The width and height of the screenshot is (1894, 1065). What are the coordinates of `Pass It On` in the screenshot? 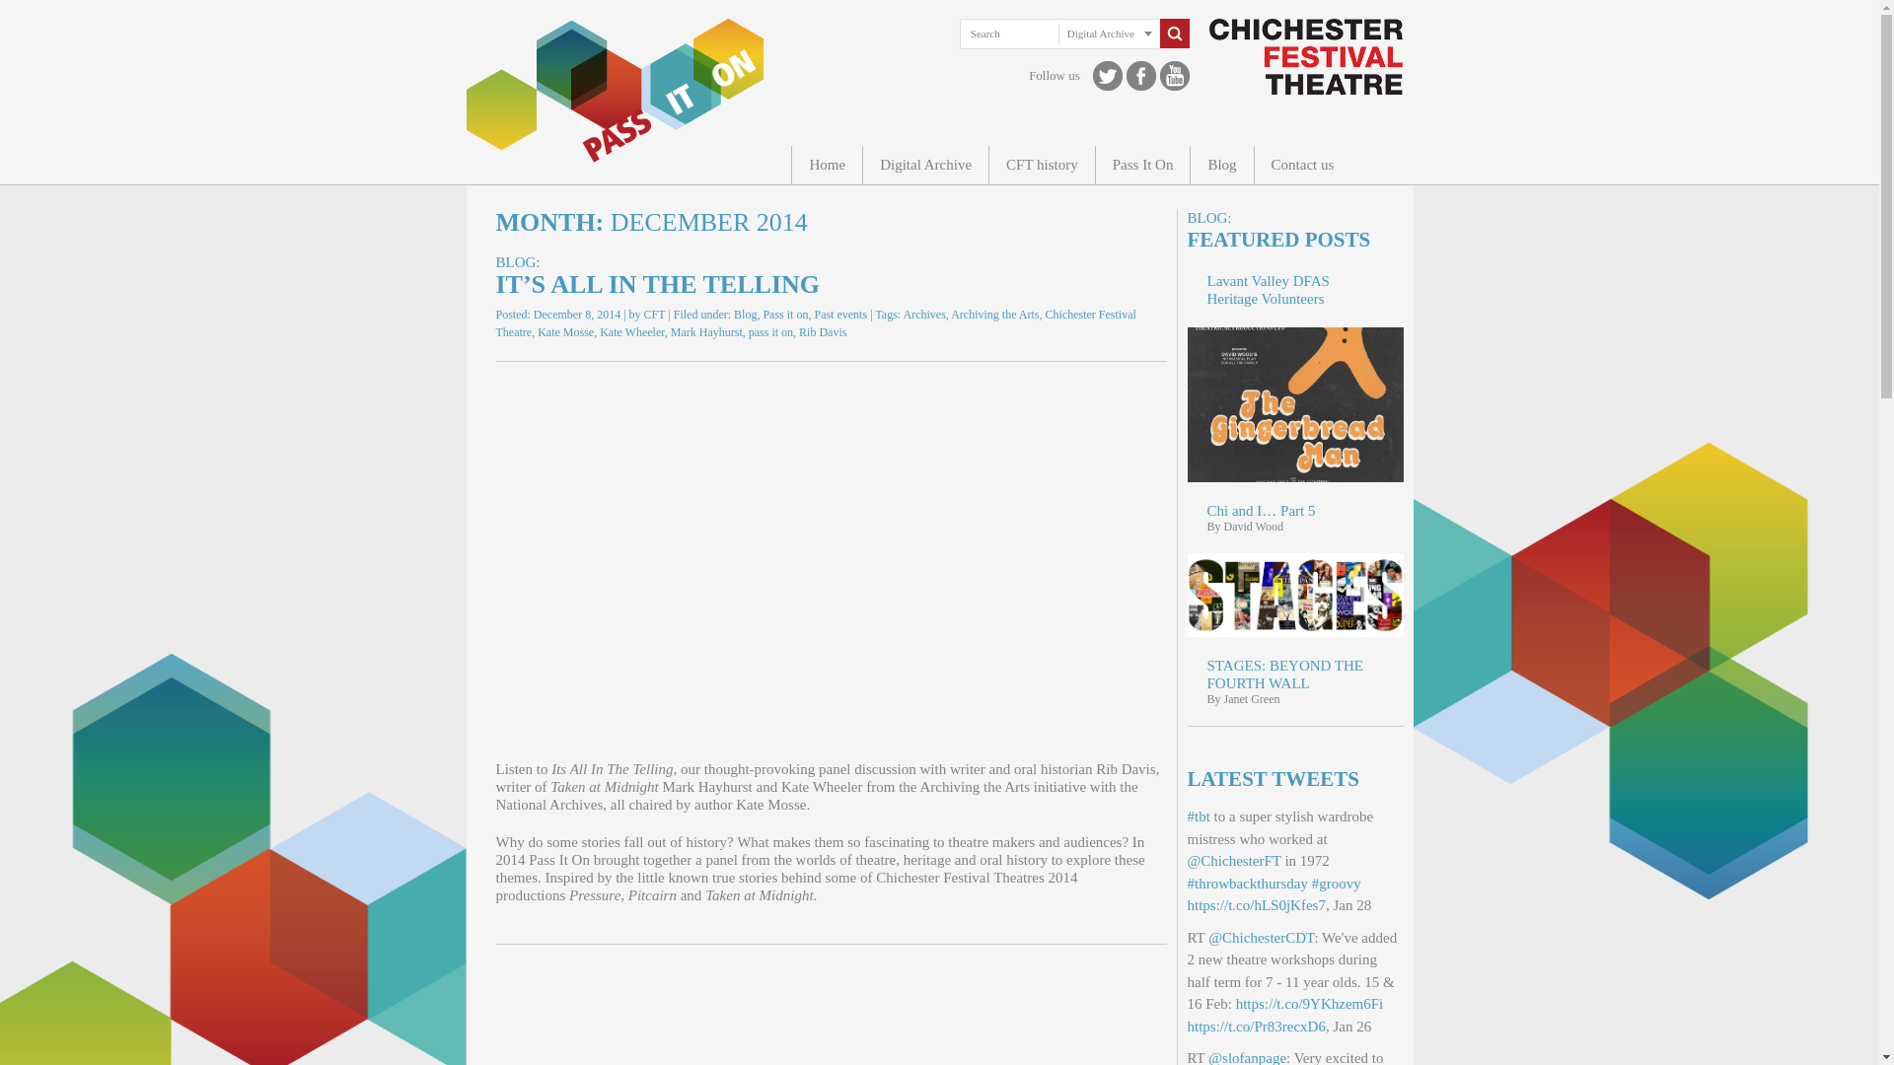 It's located at (1142, 164).